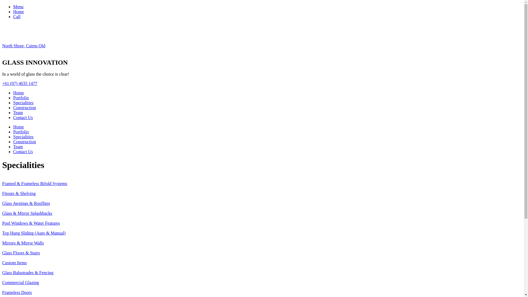  What do you see at coordinates (18, 147) in the screenshot?
I see `Team` at bounding box center [18, 147].